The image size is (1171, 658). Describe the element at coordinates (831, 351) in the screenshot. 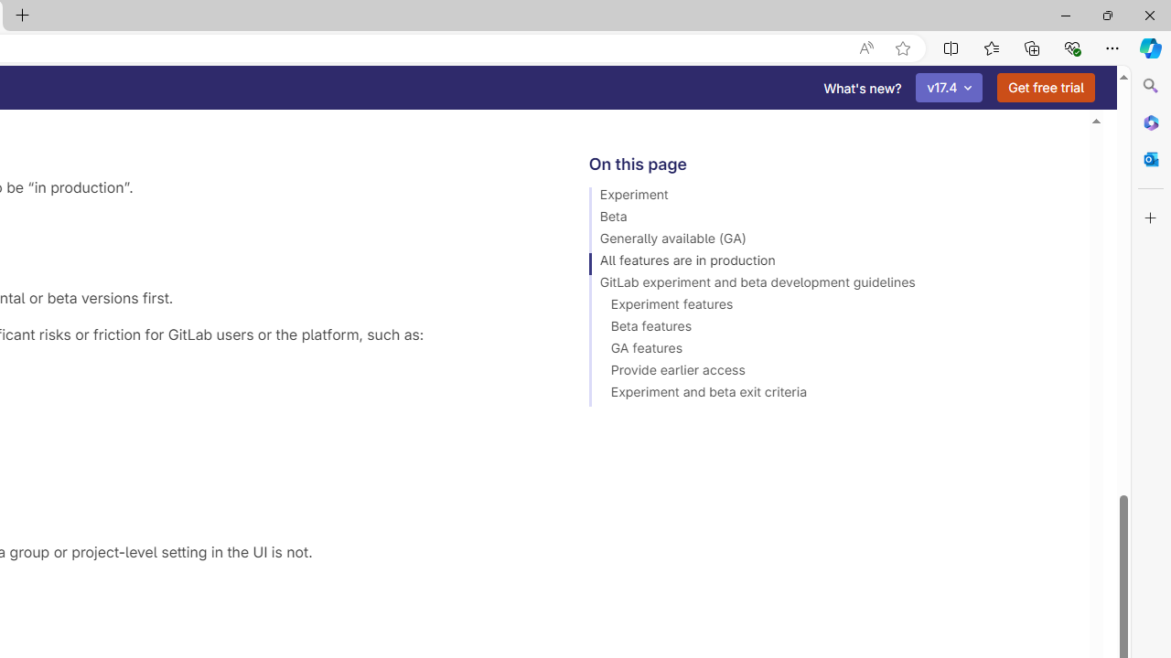

I see `GA features` at that location.